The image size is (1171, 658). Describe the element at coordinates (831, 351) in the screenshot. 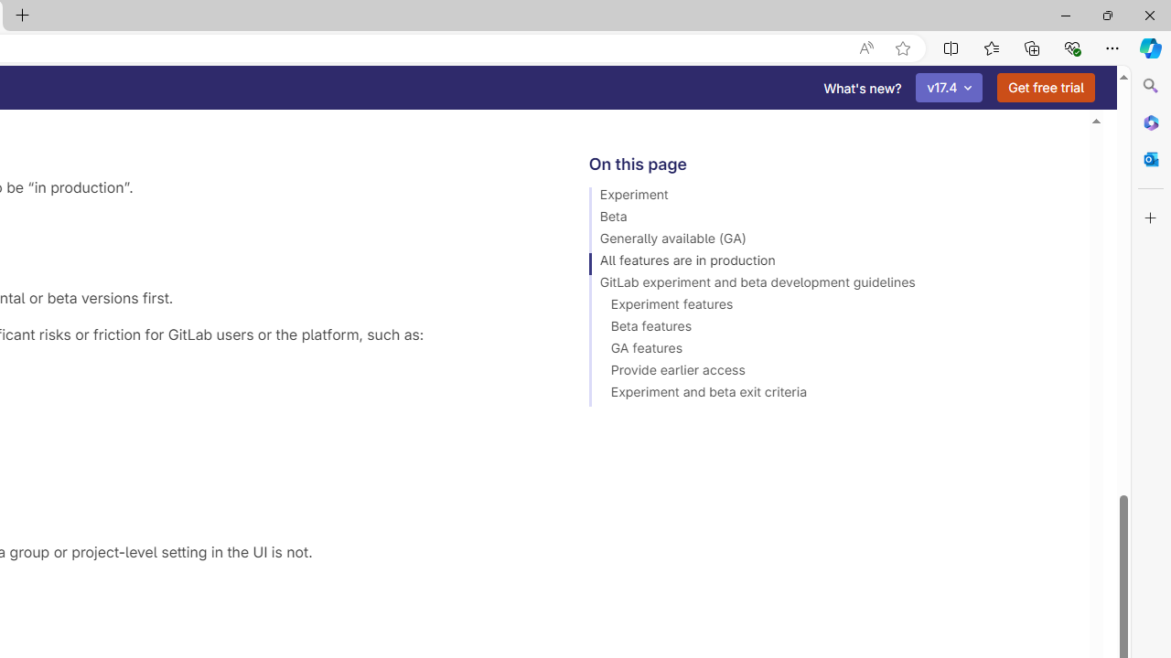

I see `GA features` at that location.